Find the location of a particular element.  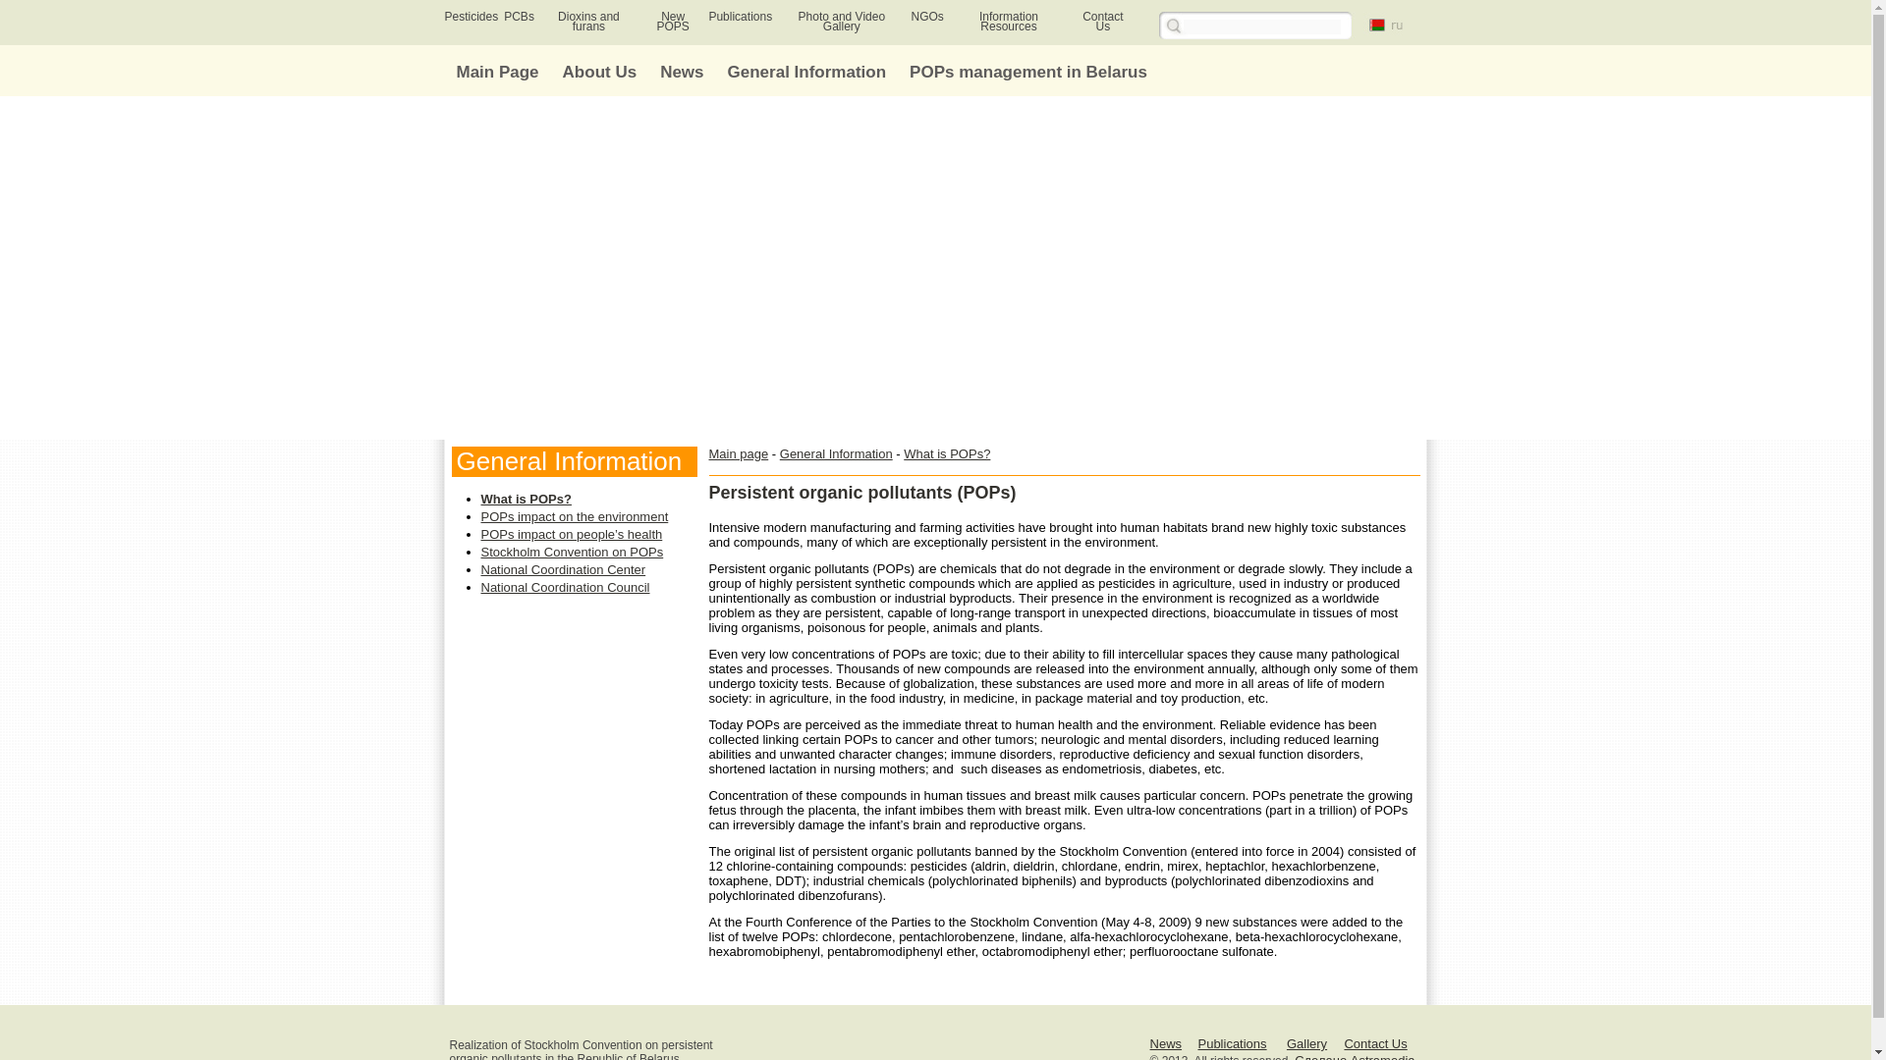

What is POPs? is located at coordinates (947, 453).